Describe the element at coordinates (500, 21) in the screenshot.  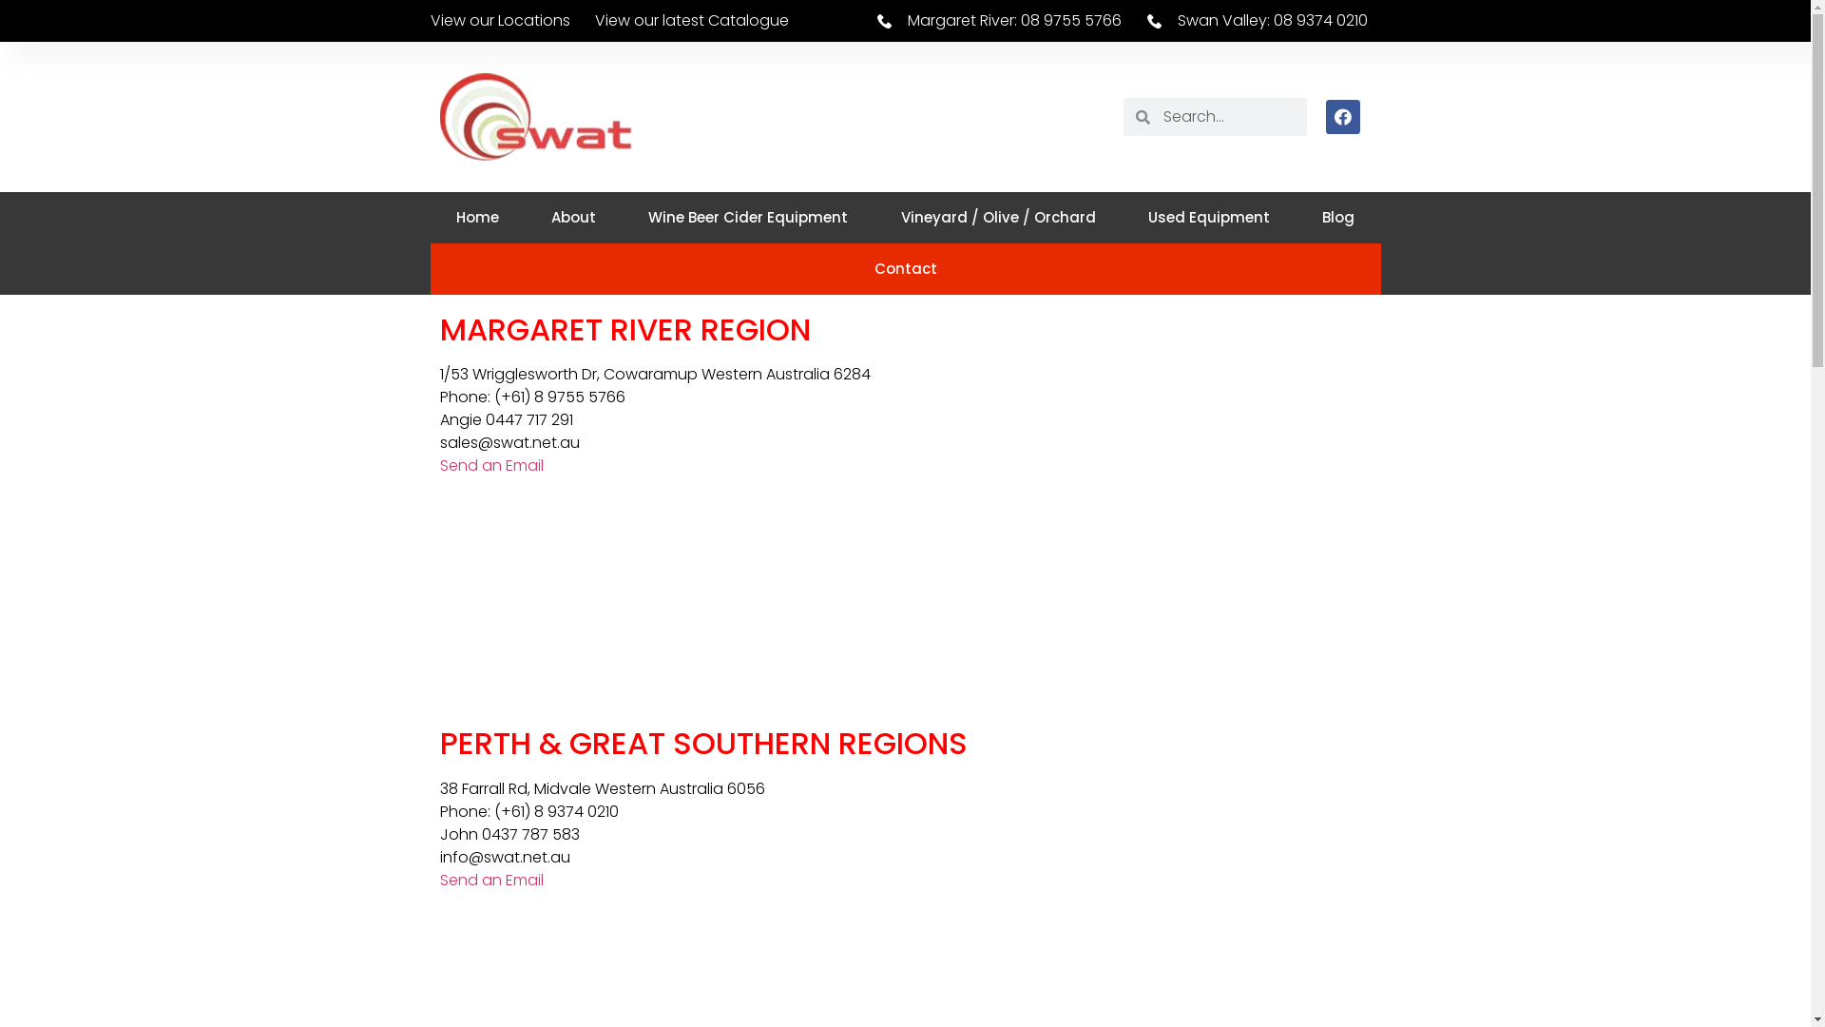
I see `View our Locations` at that location.